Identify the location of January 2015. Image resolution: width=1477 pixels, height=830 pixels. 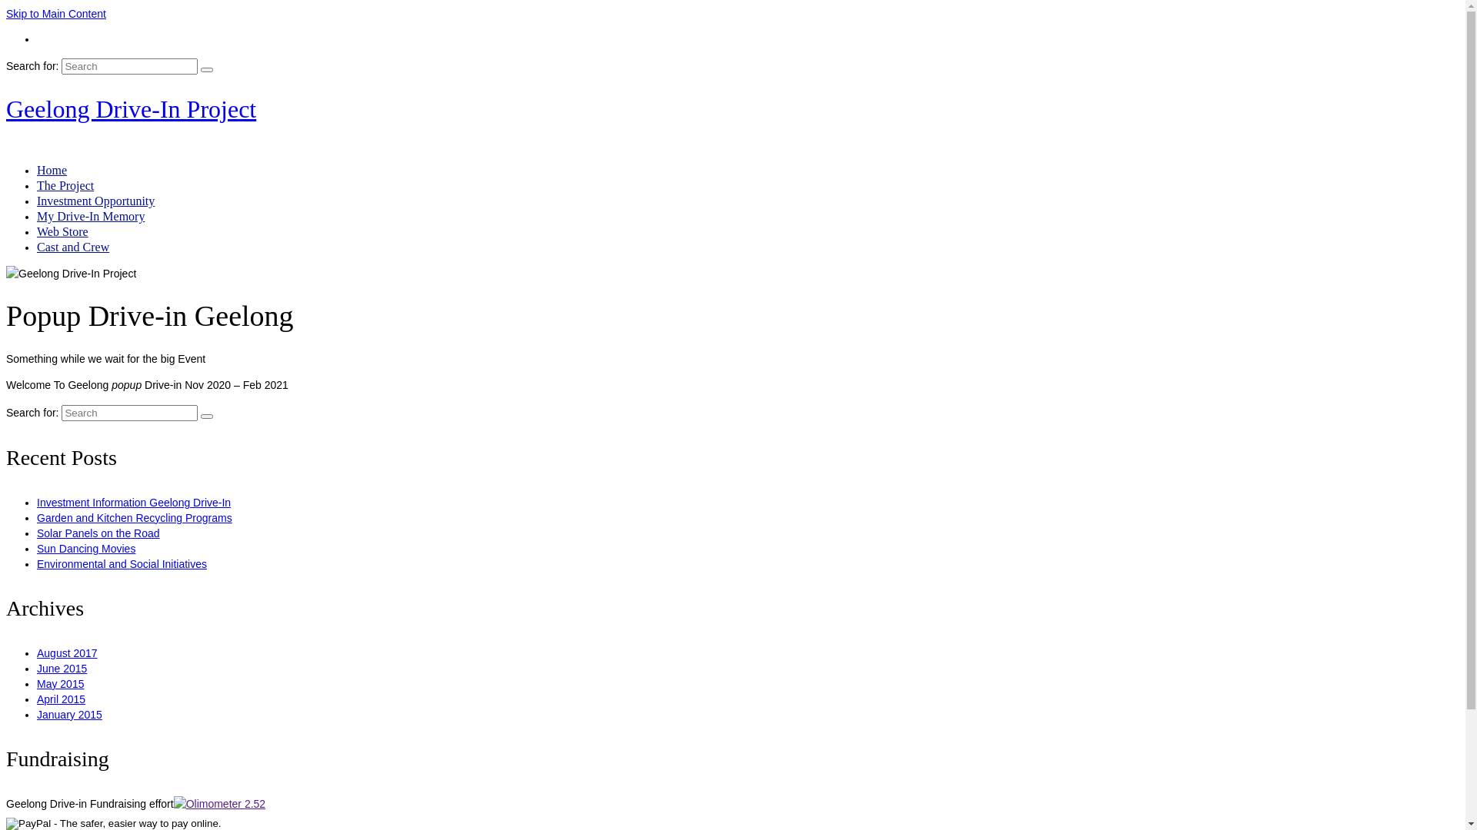
(69, 715).